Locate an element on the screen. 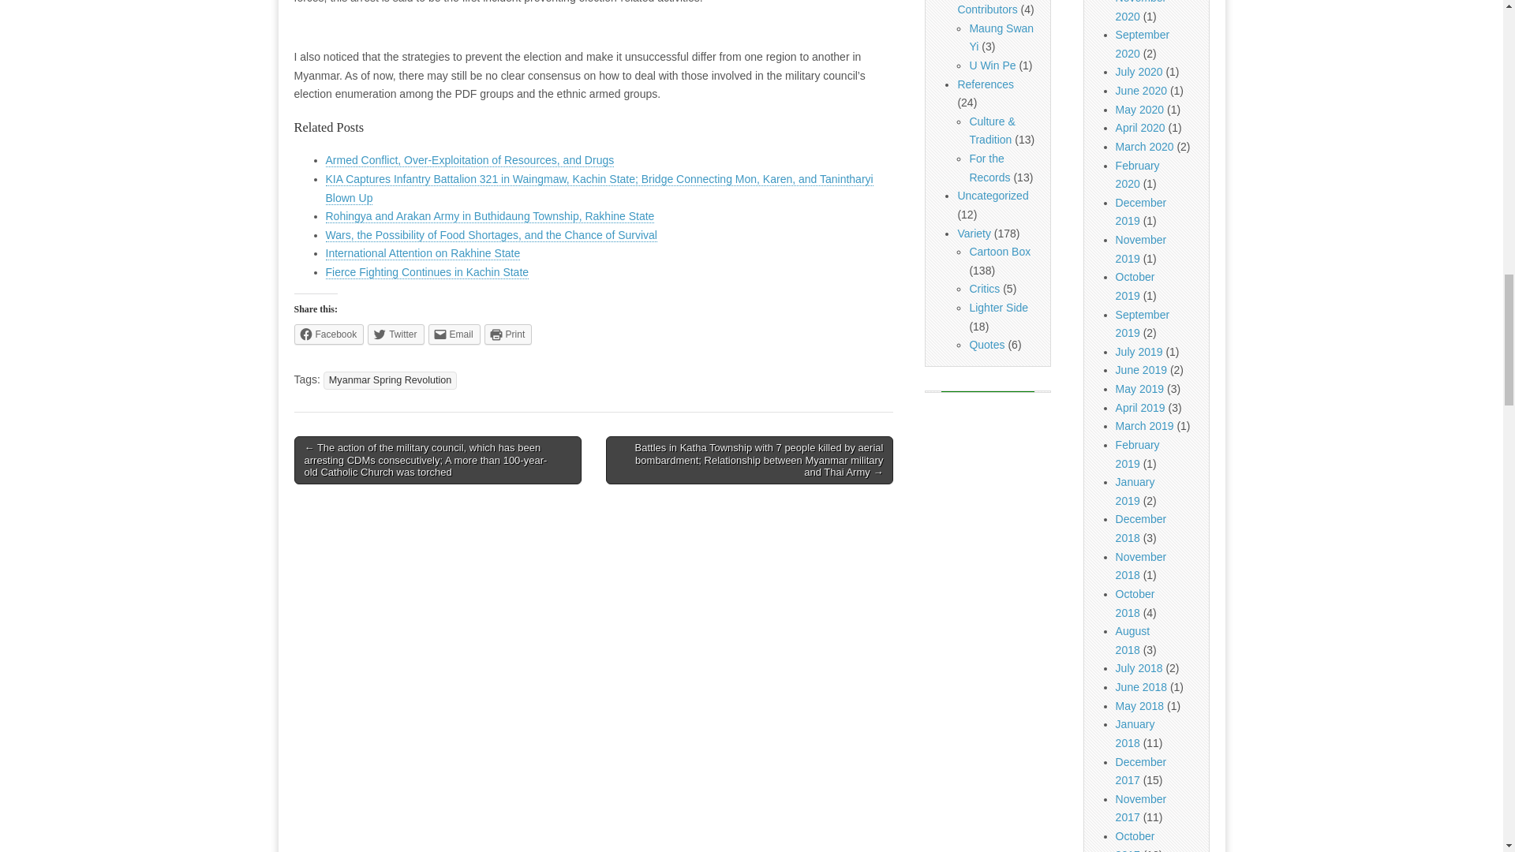 This screenshot has width=1515, height=852. Click to print is located at coordinates (508, 334).